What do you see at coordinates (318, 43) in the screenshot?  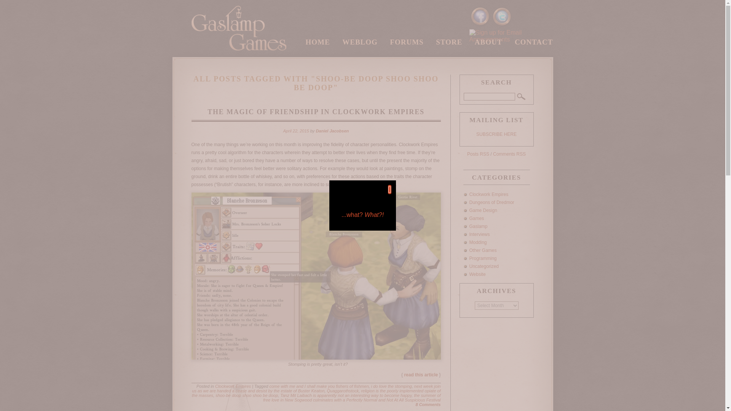 I see `HOME` at bounding box center [318, 43].